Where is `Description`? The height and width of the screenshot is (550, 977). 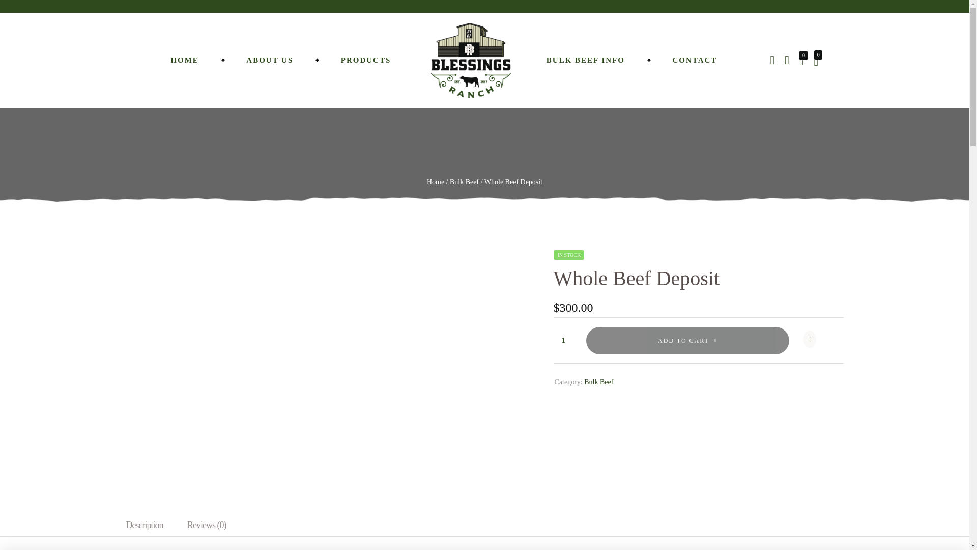
Description is located at coordinates (145, 525).